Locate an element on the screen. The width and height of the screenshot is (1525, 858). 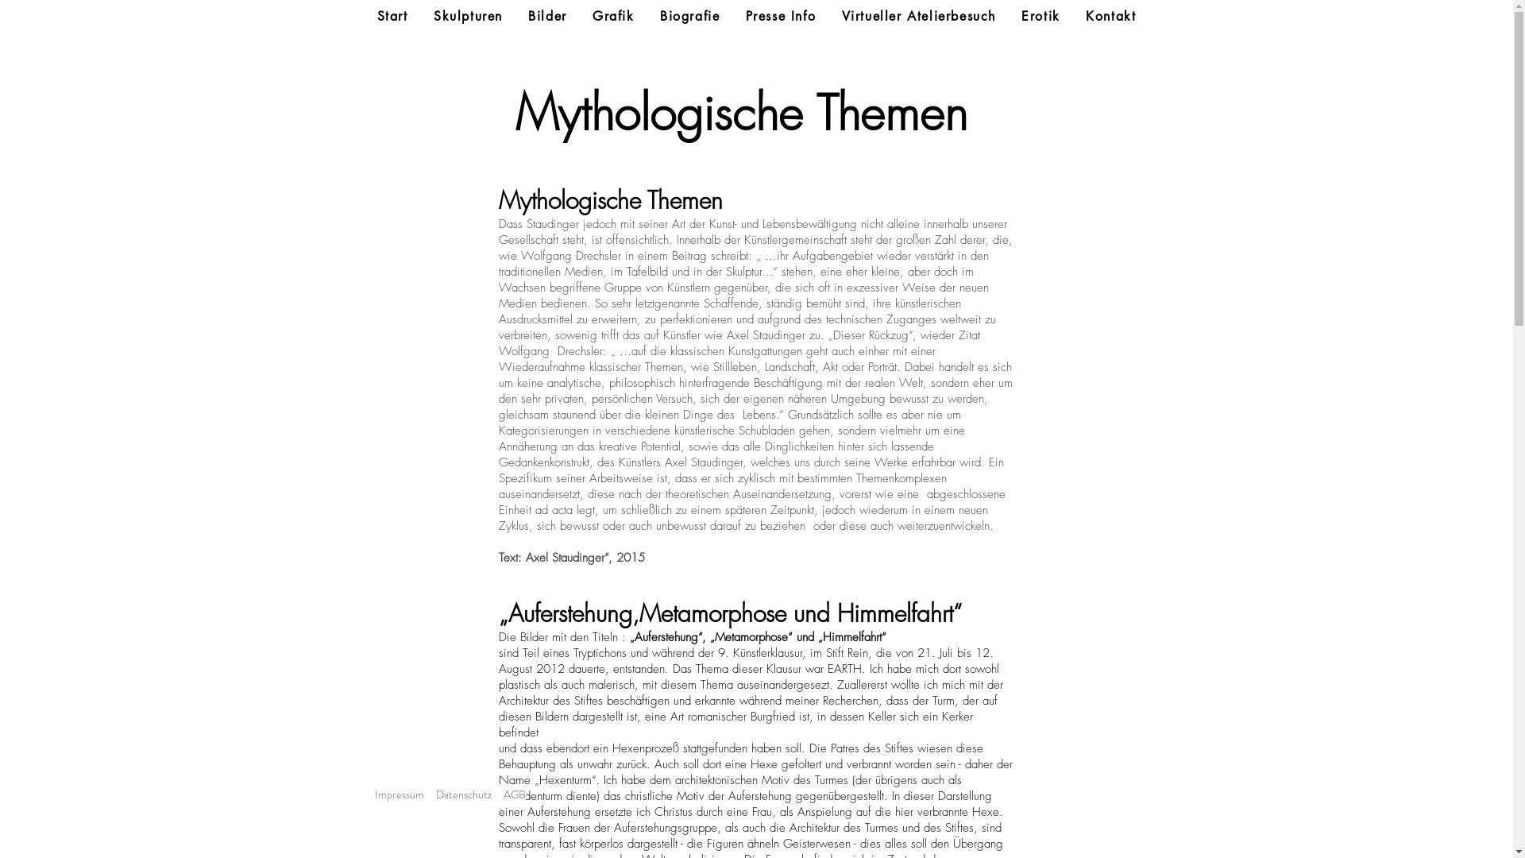
Kontakt is located at coordinates (1110, 17).